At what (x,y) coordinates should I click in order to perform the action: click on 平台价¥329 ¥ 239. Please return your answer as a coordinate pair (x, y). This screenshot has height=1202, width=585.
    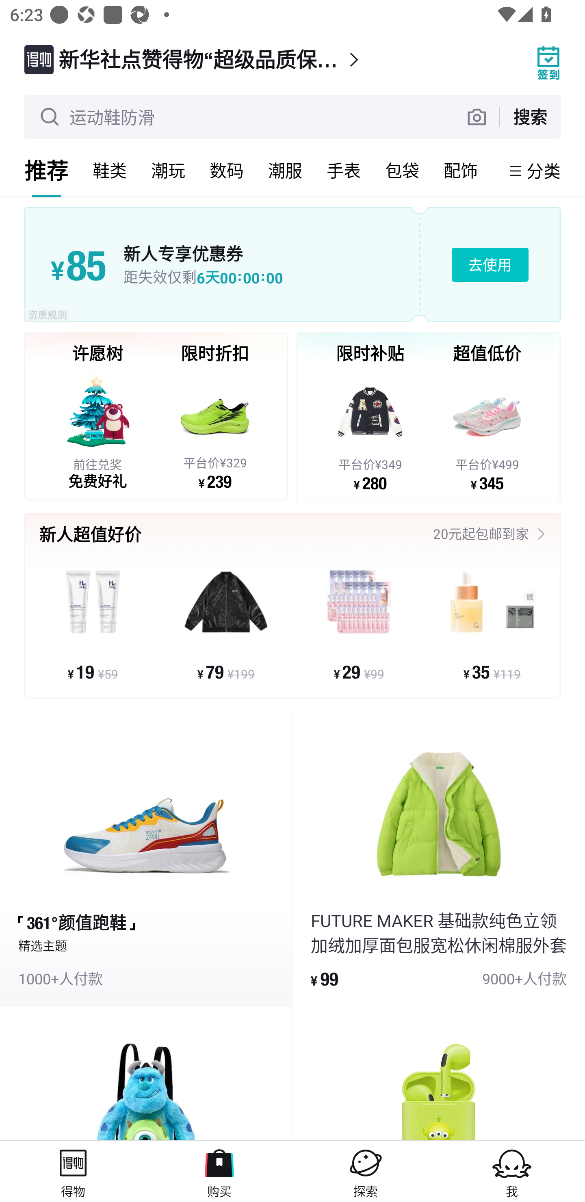
    Looking at the image, I should click on (214, 429).